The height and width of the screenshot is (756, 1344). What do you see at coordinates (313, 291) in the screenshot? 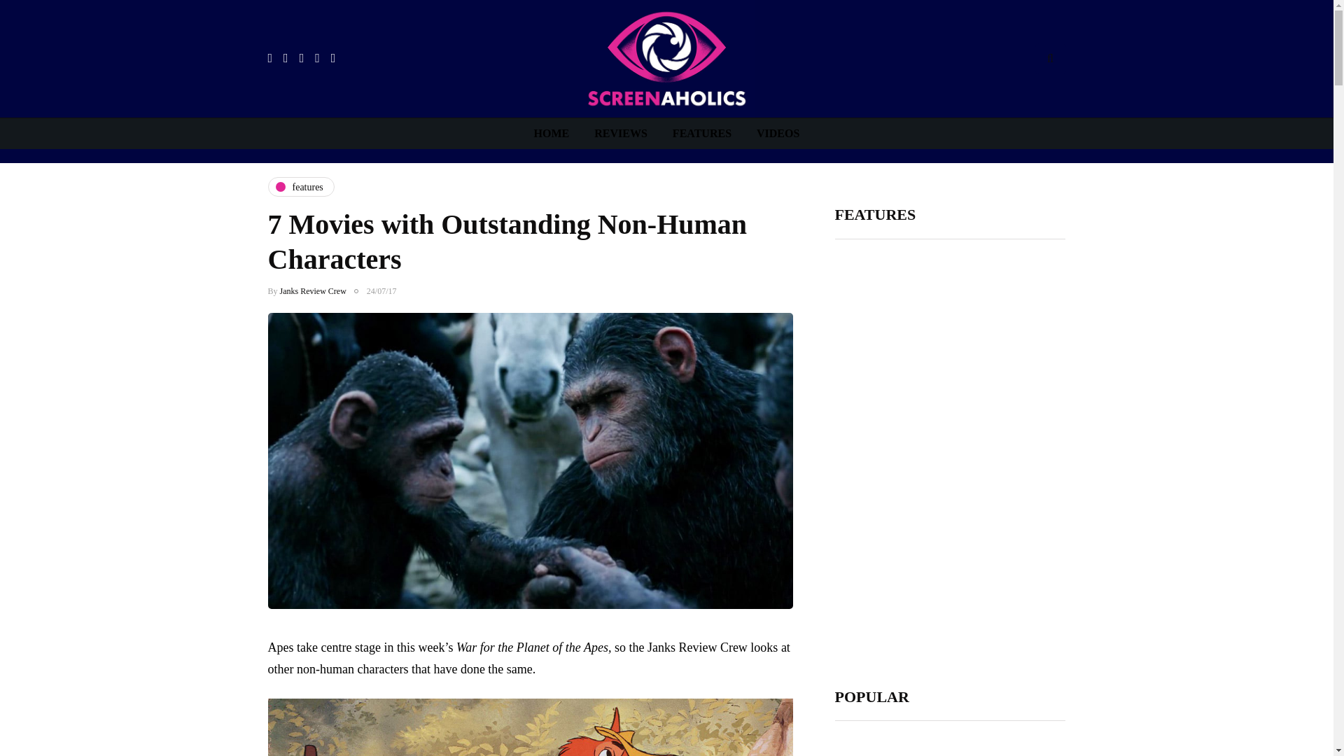
I see `Janks Review Crew` at bounding box center [313, 291].